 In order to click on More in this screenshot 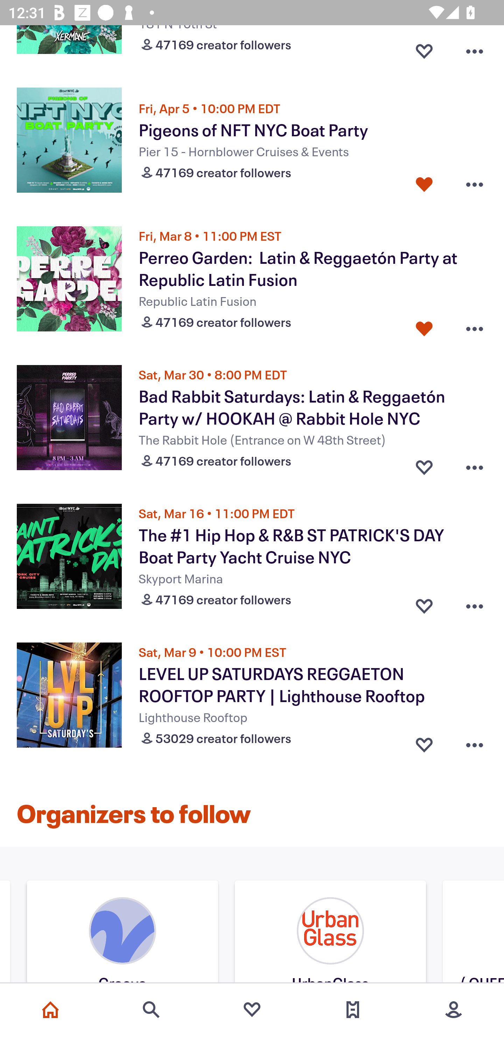, I will do `click(454, 1010)`.